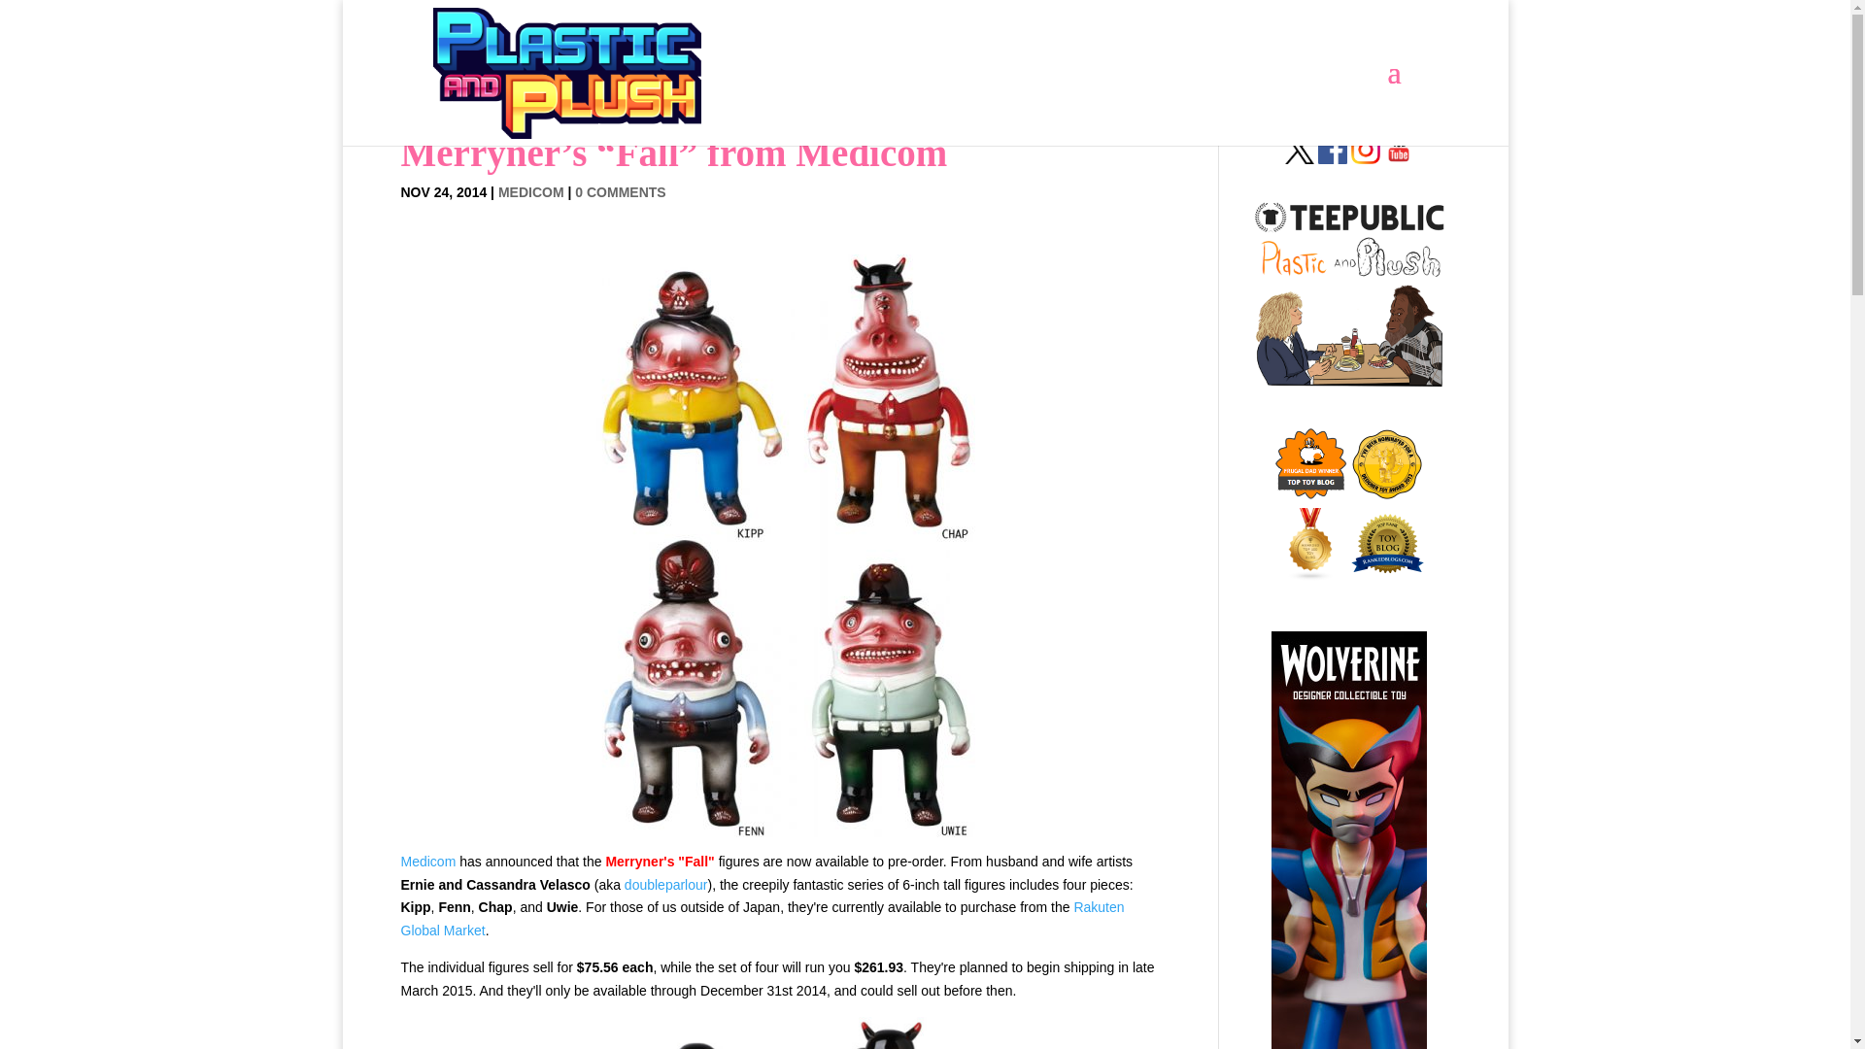 This screenshot has width=1865, height=1049. I want to click on doubleparlour, so click(666, 884).